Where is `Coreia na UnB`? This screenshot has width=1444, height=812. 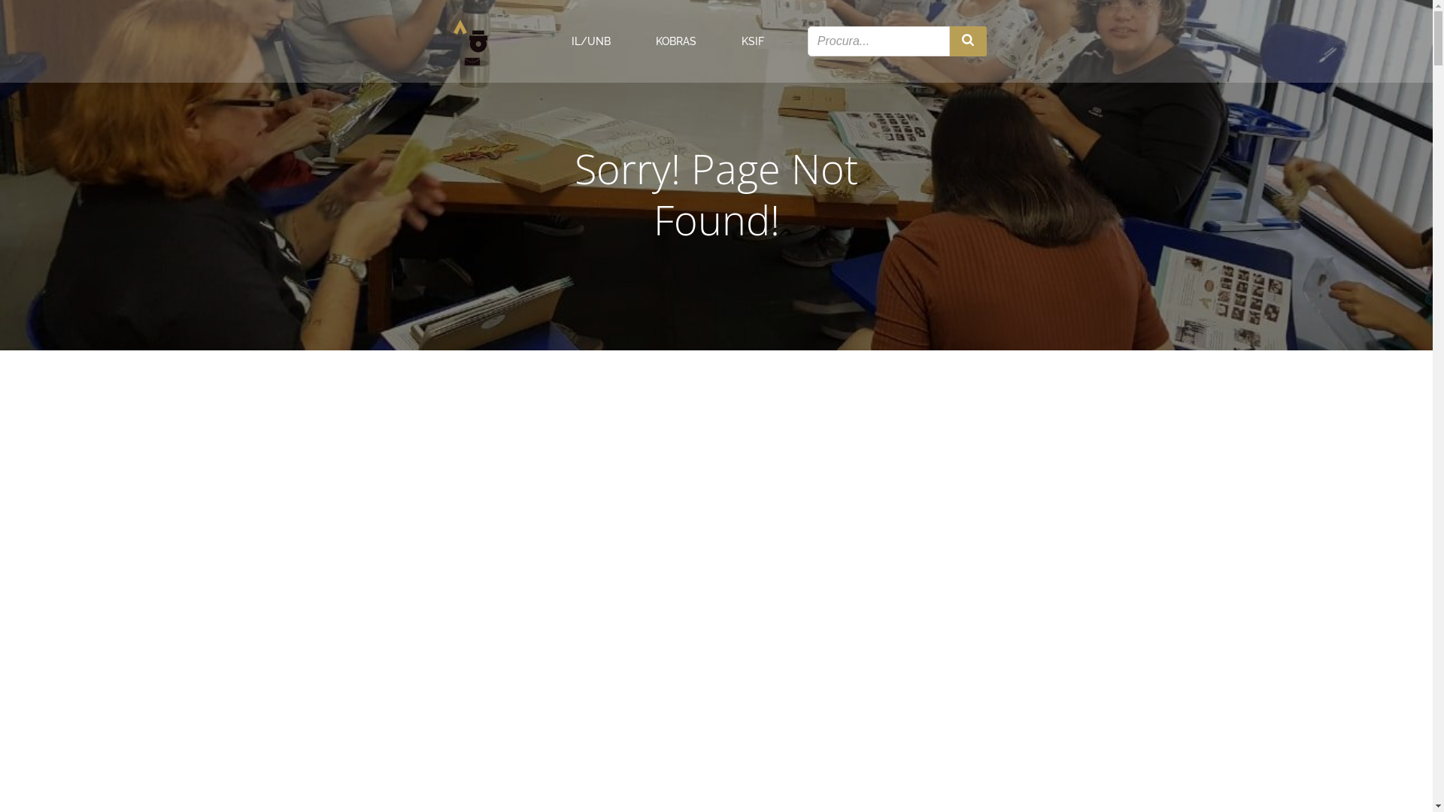 Coreia na UnB is located at coordinates (548, 671).